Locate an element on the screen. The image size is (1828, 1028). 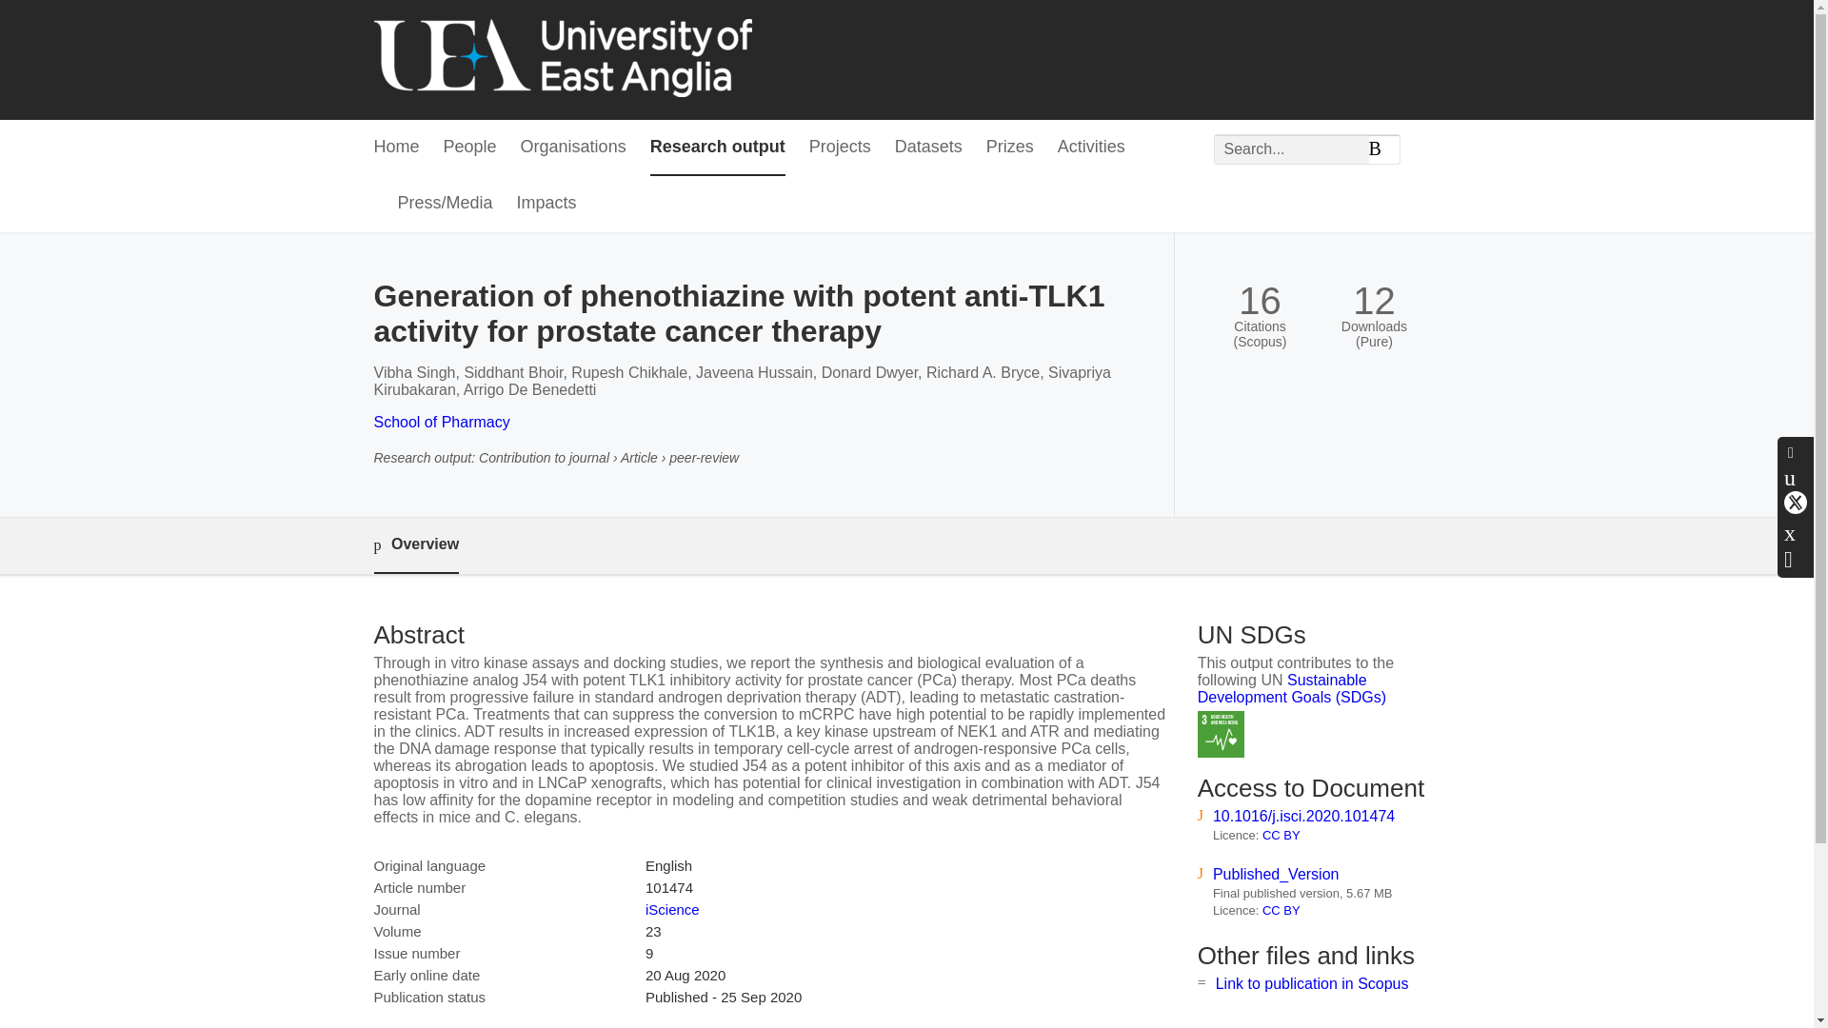
Organisations is located at coordinates (573, 148).